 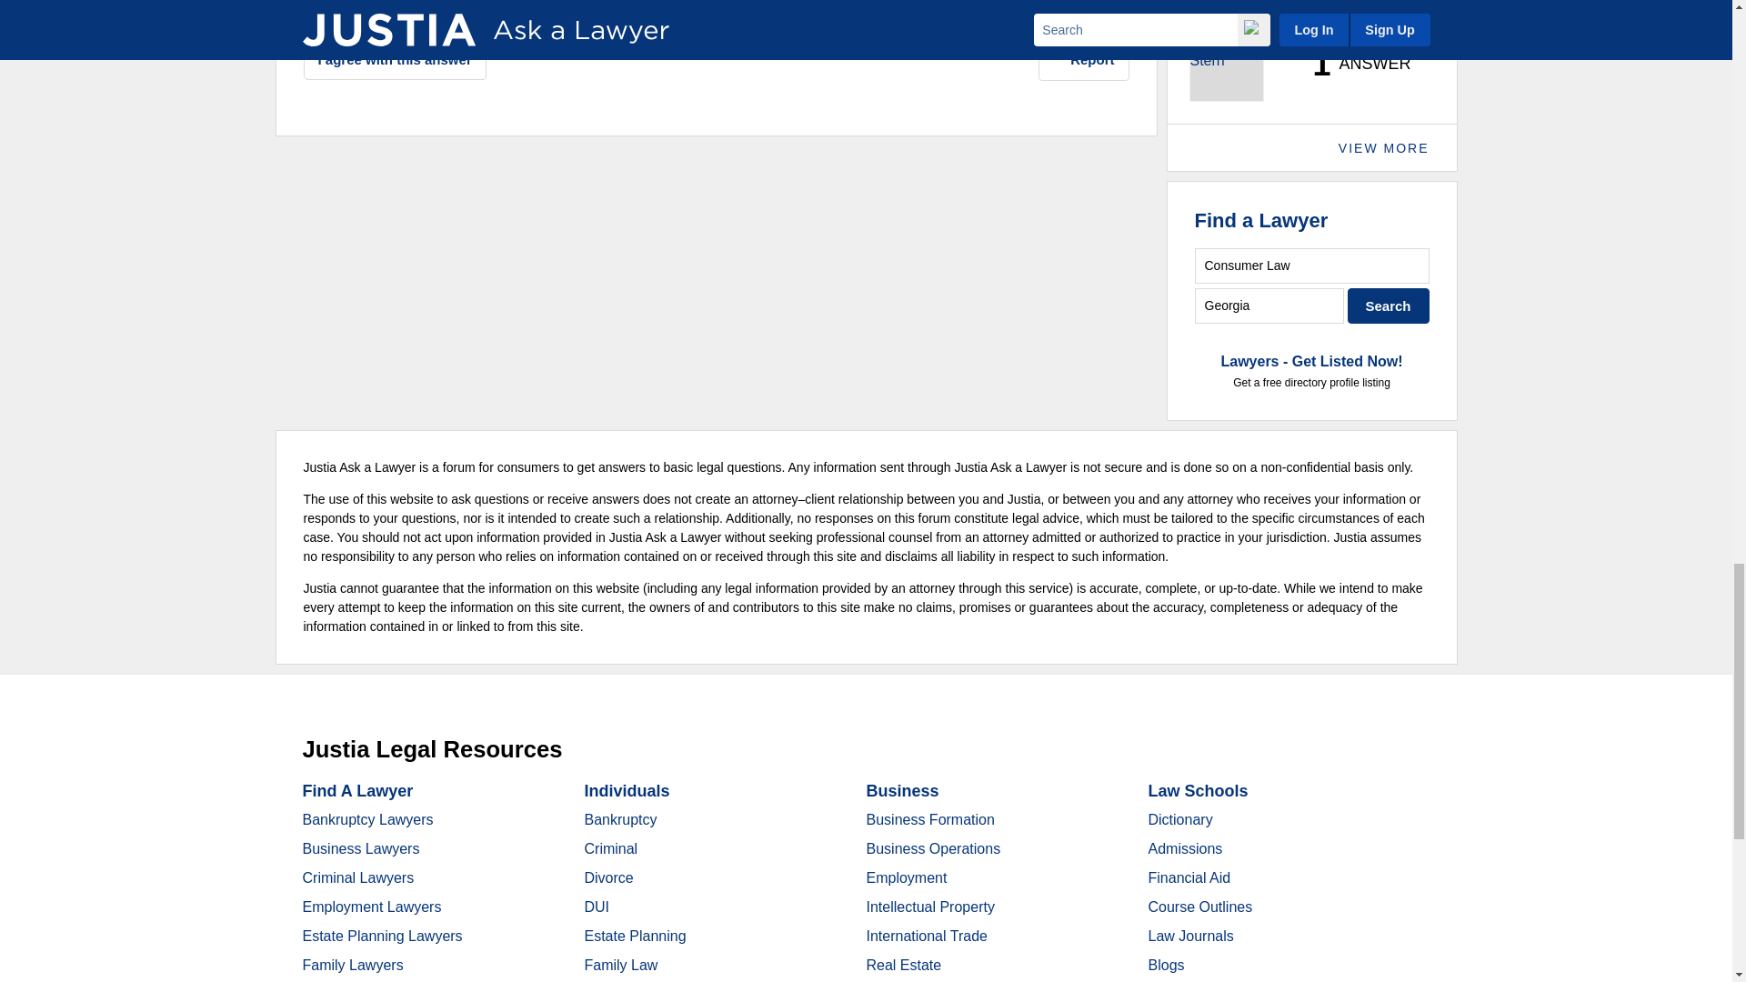 I want to click on Georgia, so click(x=1269, y=306).